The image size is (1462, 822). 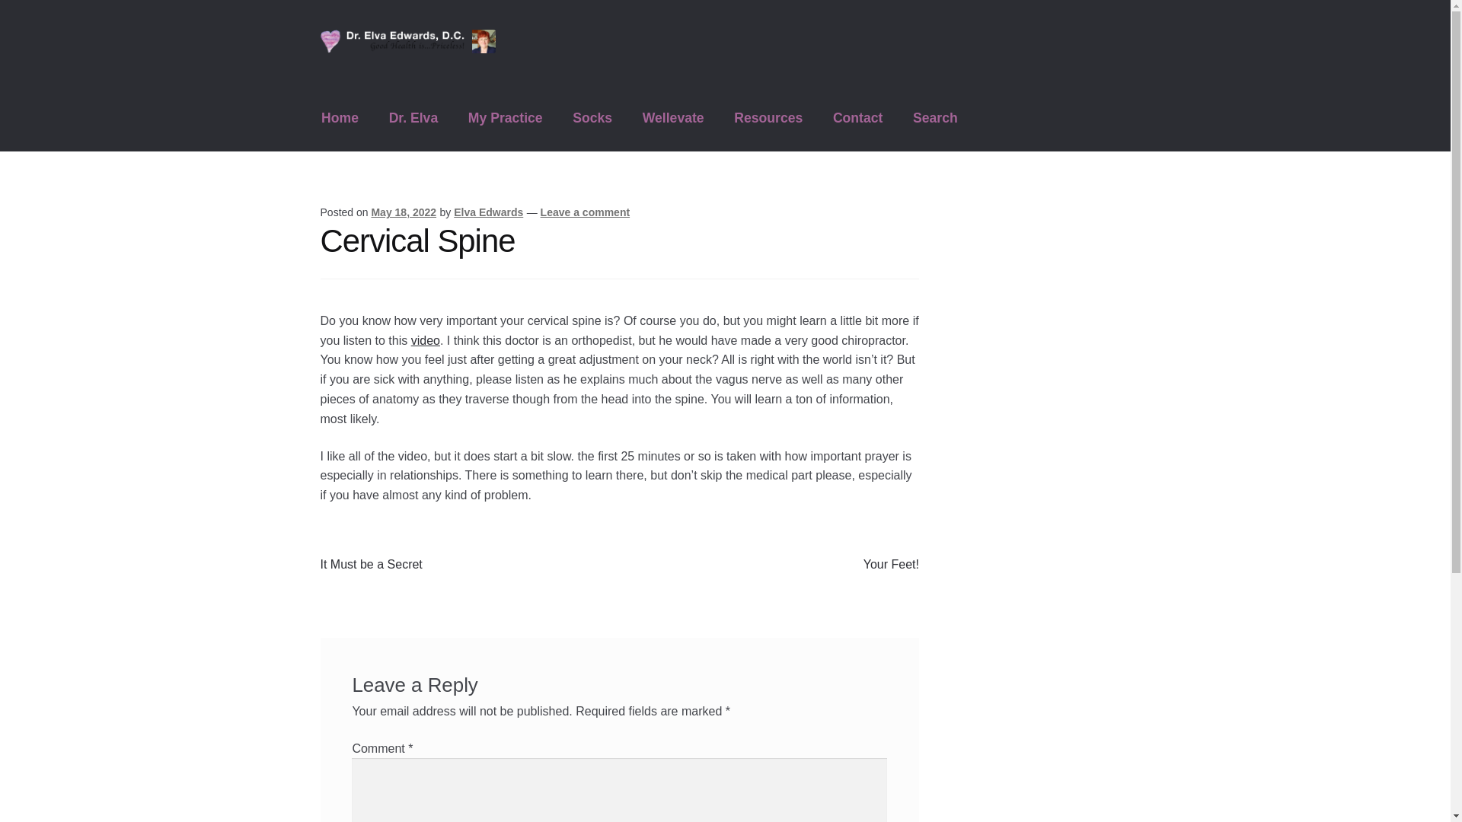 I want to click on Elva Edwards, so click(x=488, y=212).